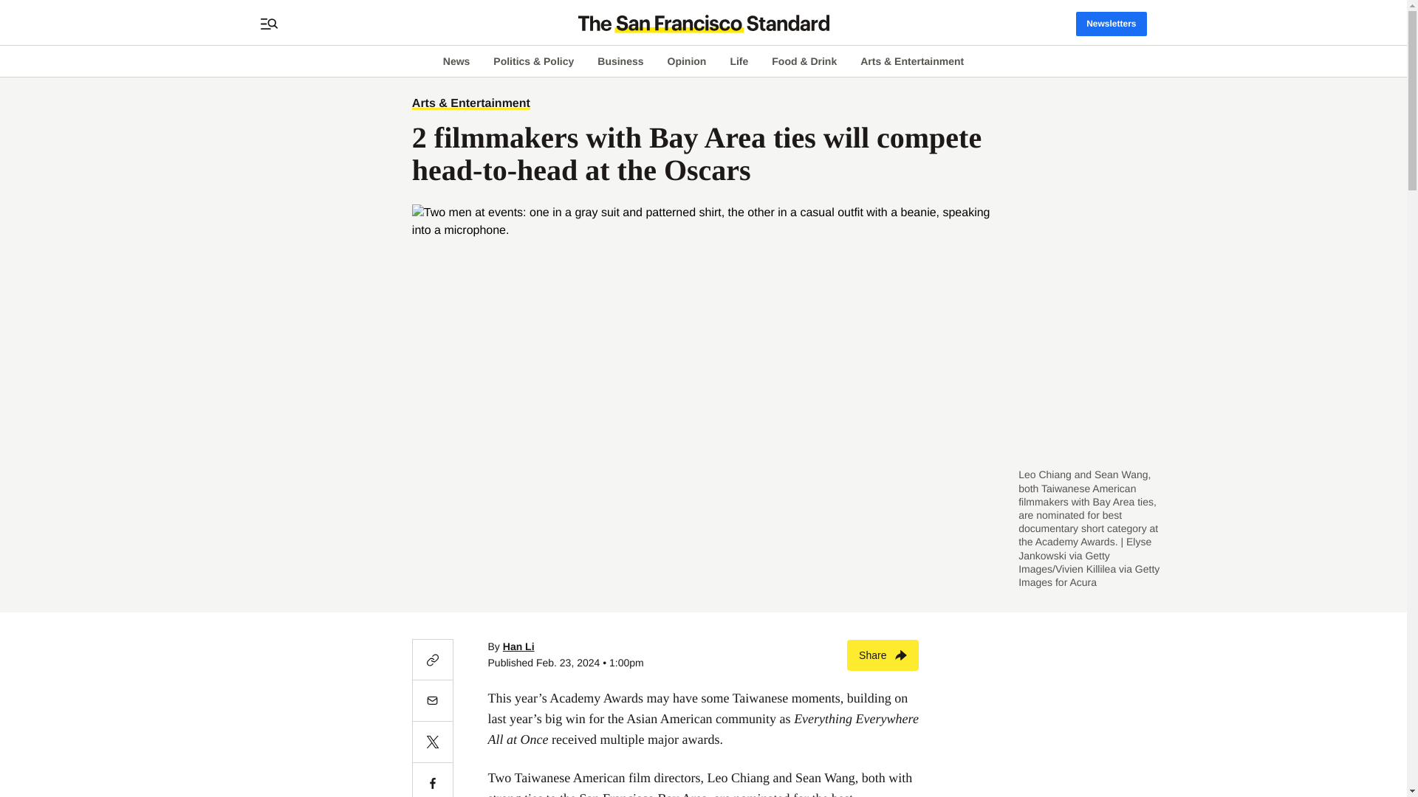 This screenshot has height=797, width=1418. What do you see at coordinates (687, 61) in the screenshot?
I see `Opinion` at bounding box center [687, 61].